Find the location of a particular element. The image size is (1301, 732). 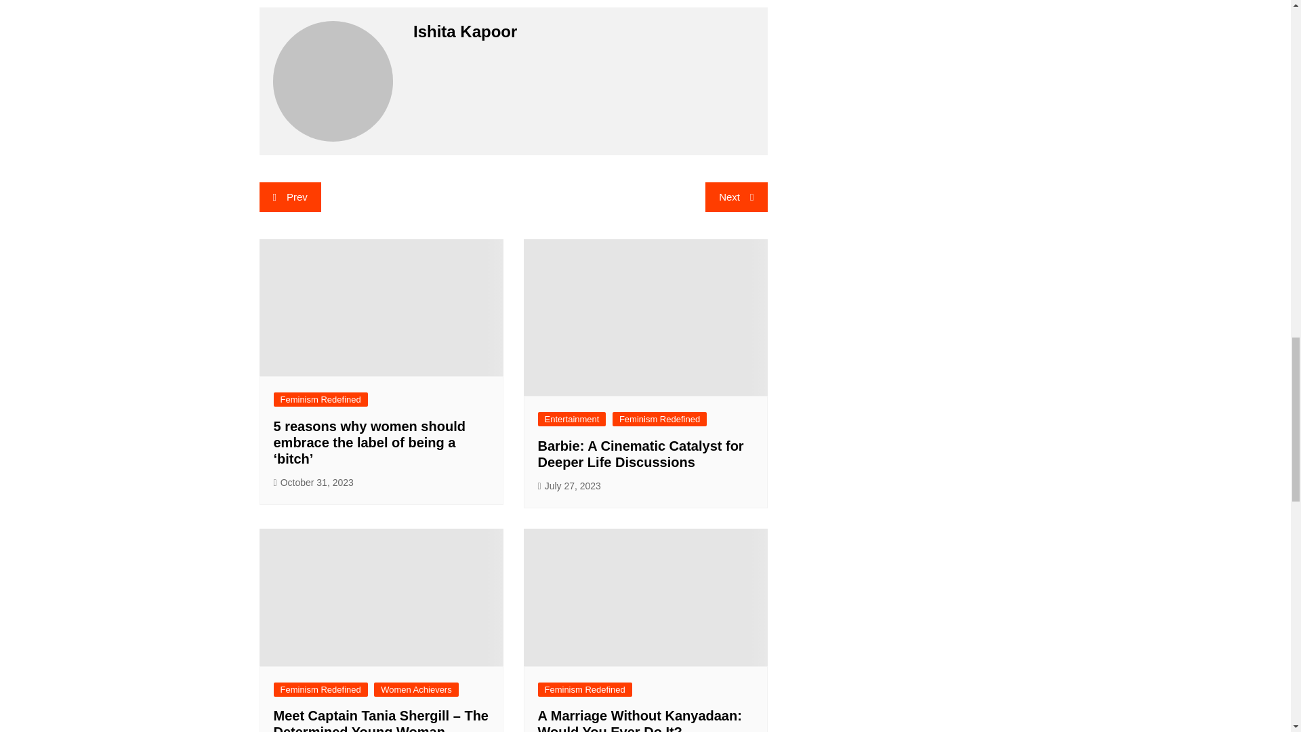

Feminism Redefined is located at coordinates (659, 419).